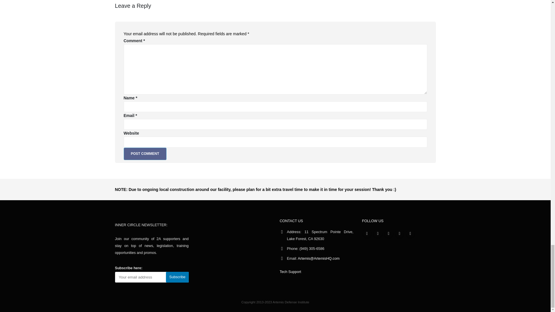 Image resolution: width=555 pixels, height=312 pixels. What do you see at coordinates (388, 233) in the screenshot?
I see `Youtube` at bounding box center [388, 233].